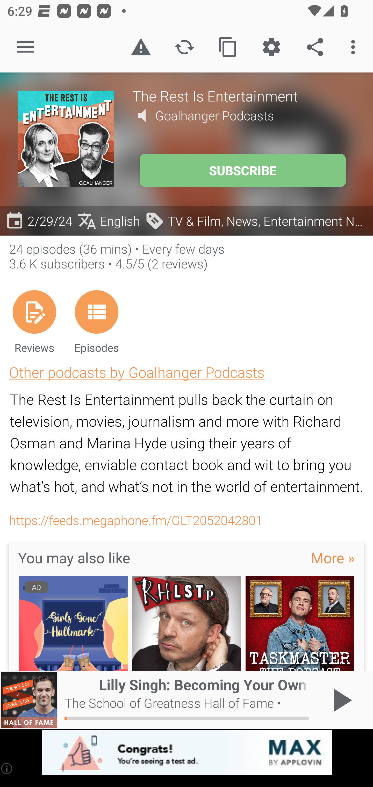 The height and width of the screenshot is (787, 373). I want to click on Report inappropriate content, so click(141, 47).